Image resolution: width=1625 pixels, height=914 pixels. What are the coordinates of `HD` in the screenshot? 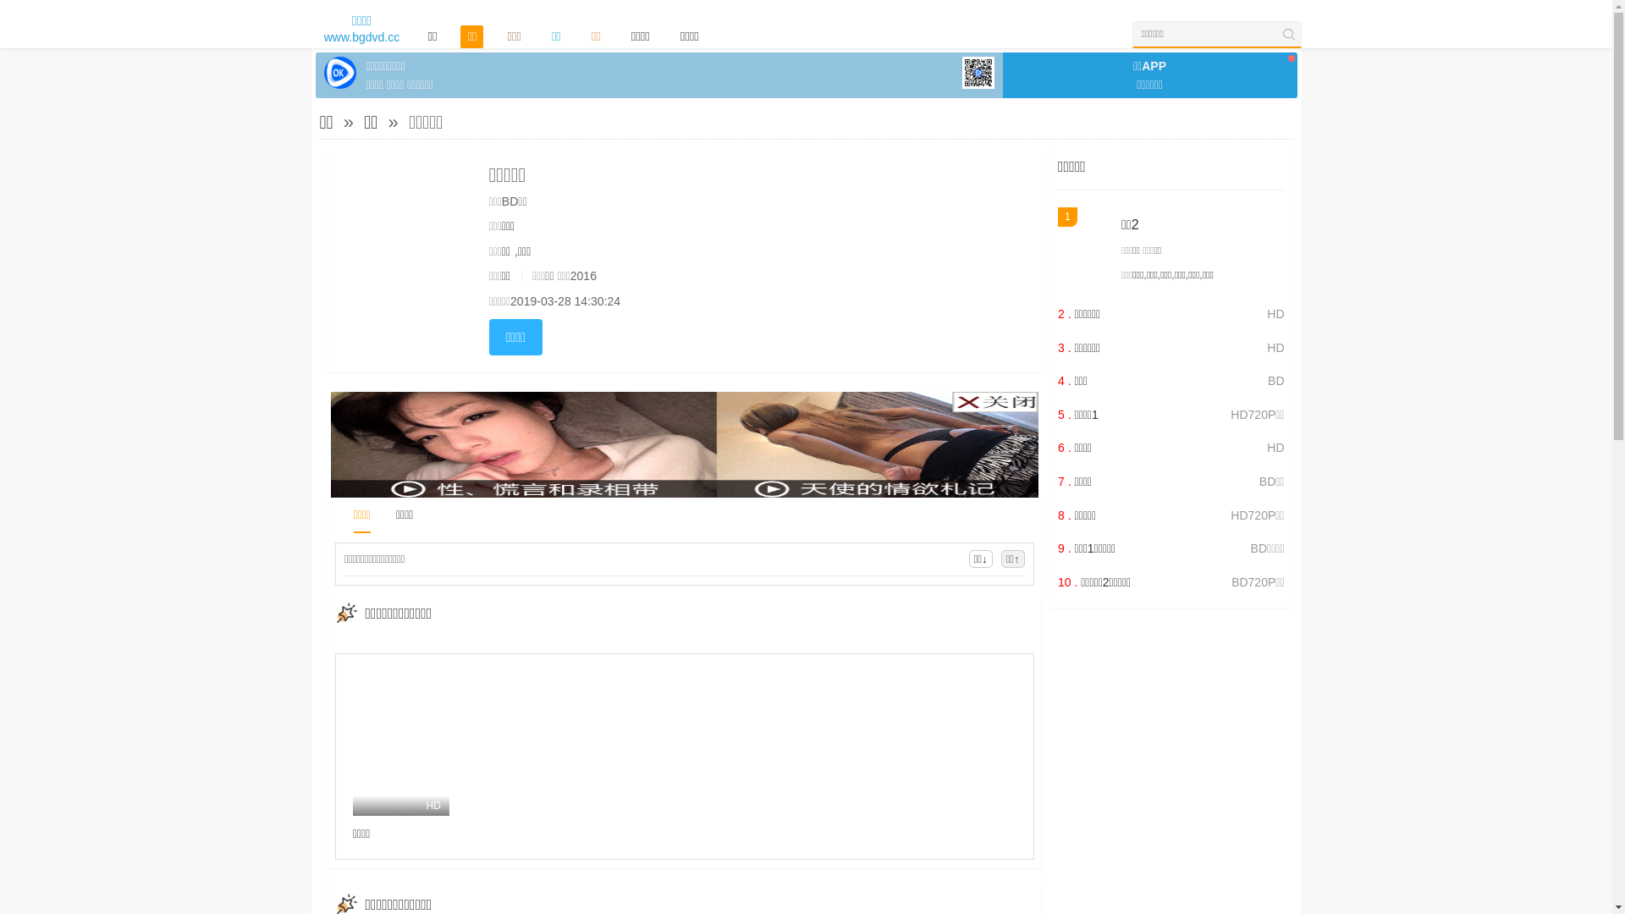 It's located at (401, 743).